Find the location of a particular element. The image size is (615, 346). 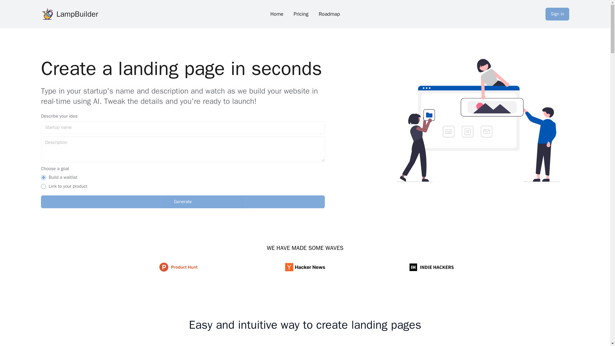

LampBuilder is located at coordinates (76, 14).